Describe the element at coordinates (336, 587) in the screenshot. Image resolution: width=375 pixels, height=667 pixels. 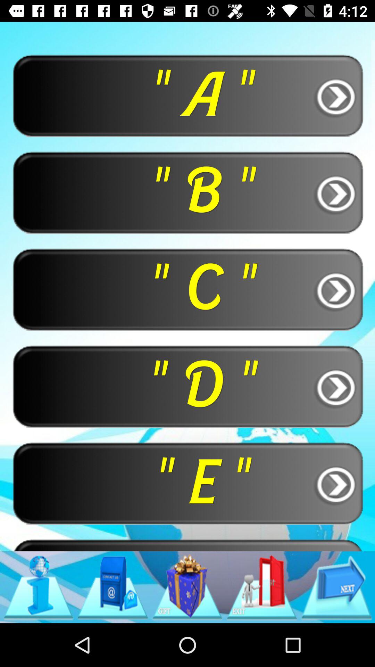
I see `go to next` at that location.